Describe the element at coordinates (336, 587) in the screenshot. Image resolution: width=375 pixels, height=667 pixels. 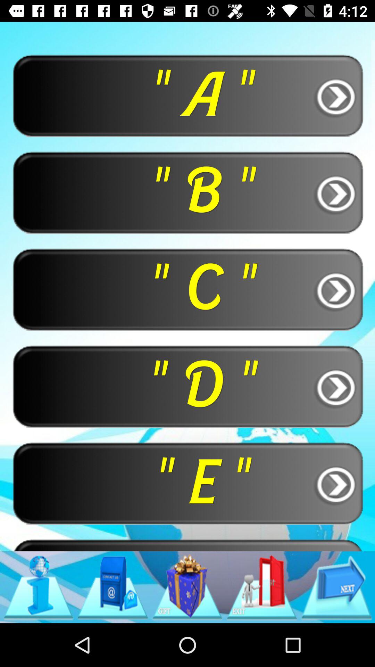
I see `go to next` at that location.